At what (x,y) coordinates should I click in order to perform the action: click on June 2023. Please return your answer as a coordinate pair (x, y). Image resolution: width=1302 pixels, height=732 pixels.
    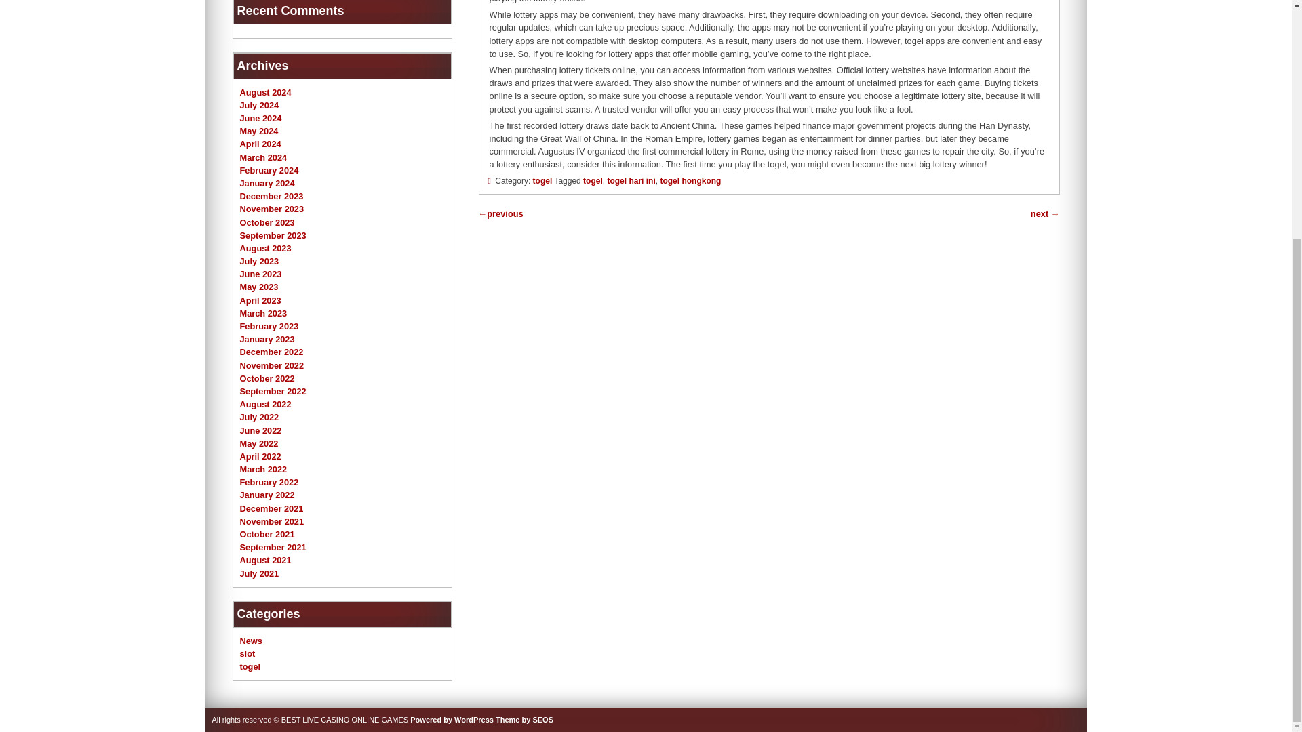
    Looking at the image, I should click on (260, 274).